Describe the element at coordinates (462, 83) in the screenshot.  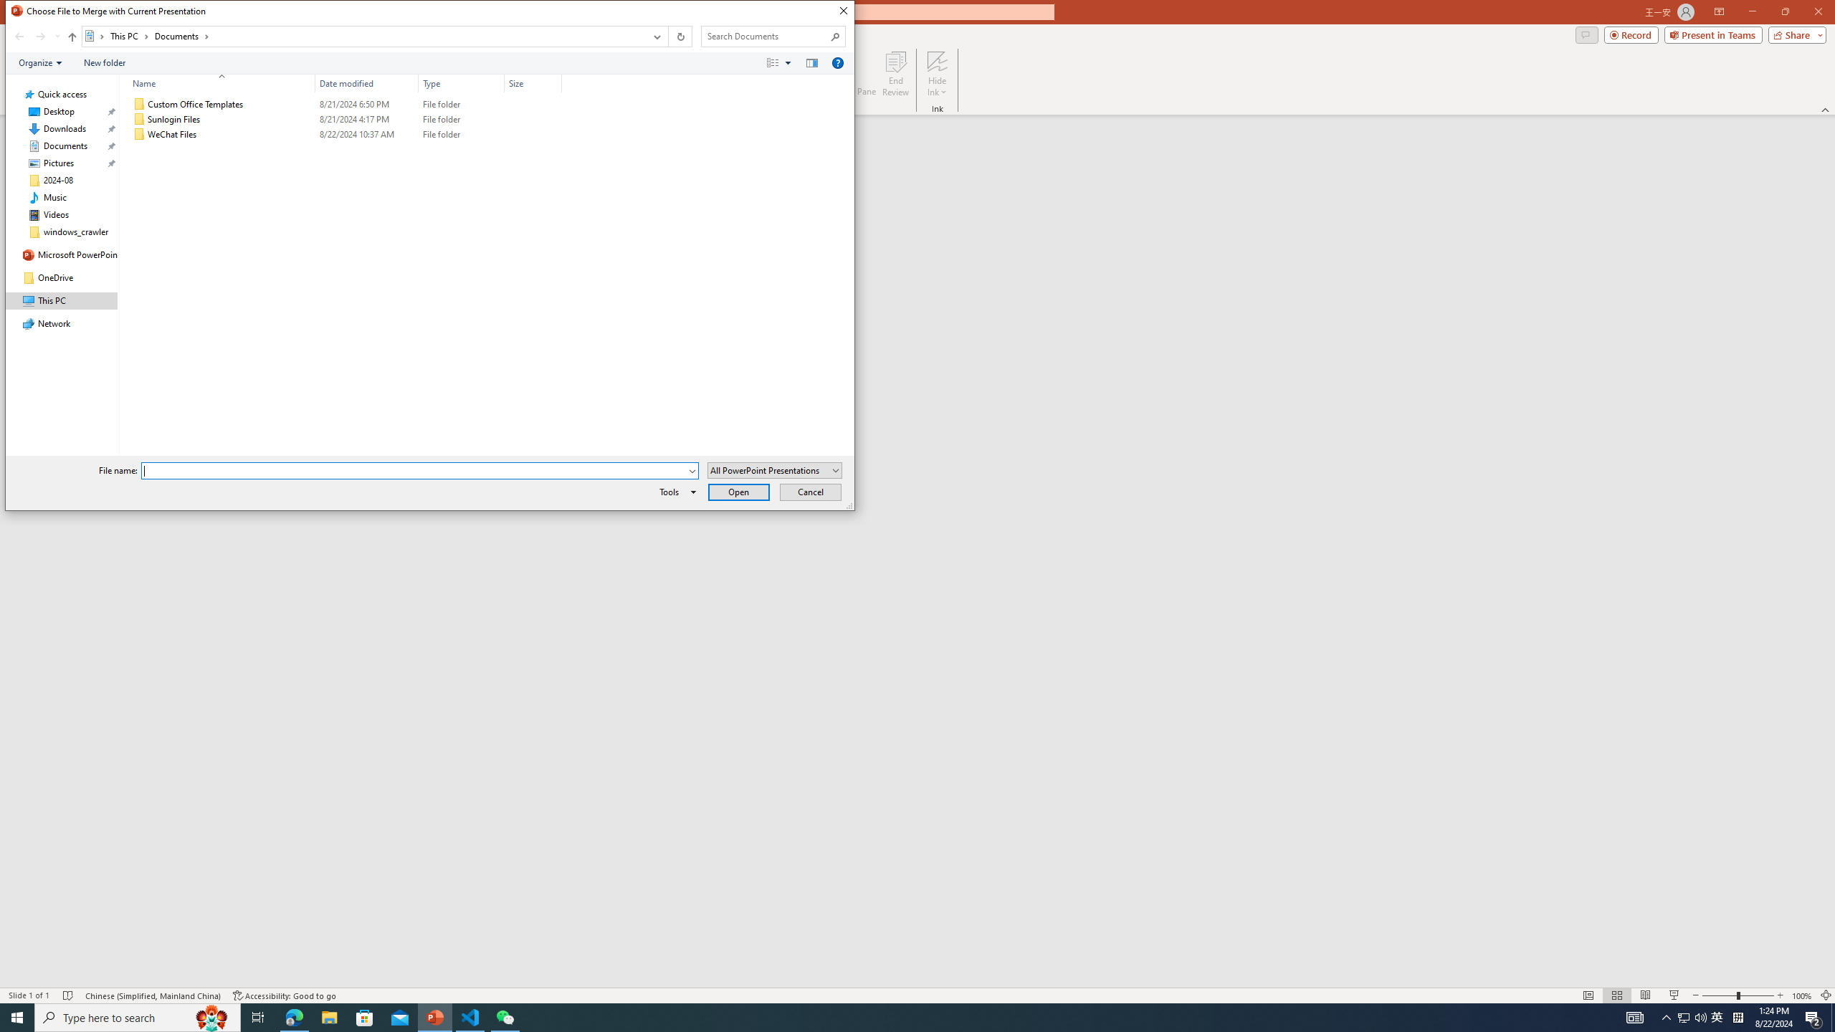
I see `Type` at that location.